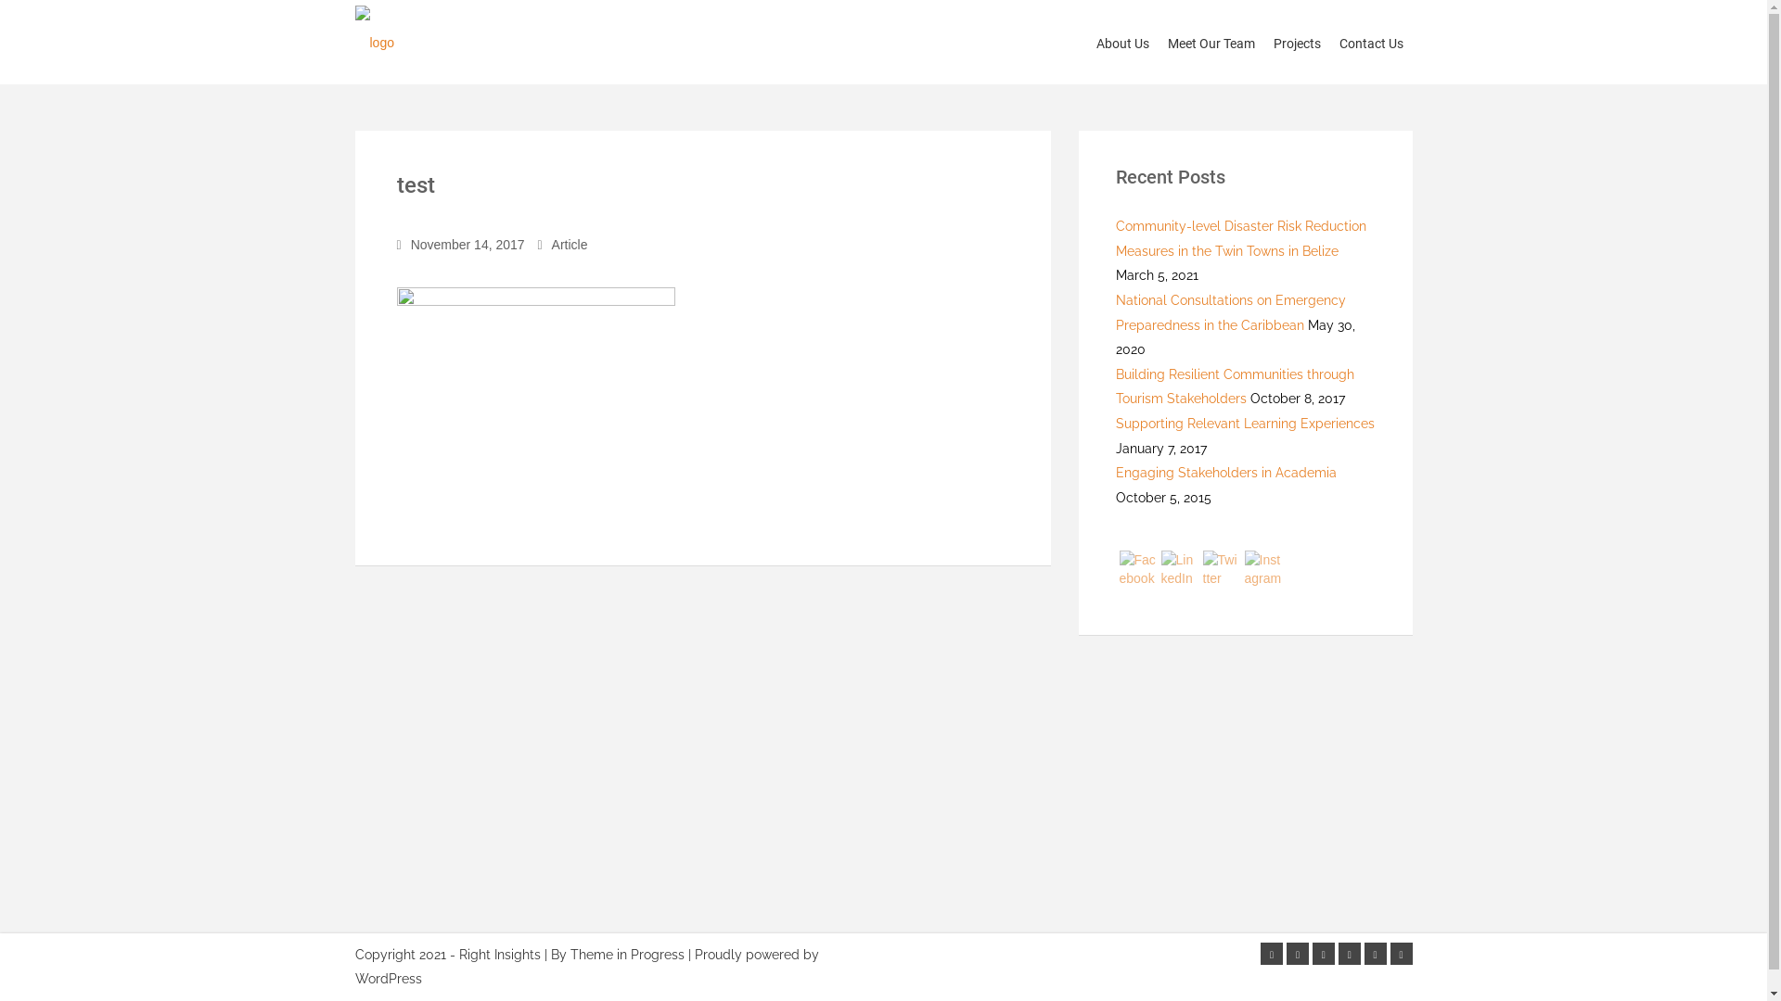 The image size is (1781, 1001). Describe the element at coordinates (1263, 569) in the screenshot. I see `Instagram` at that location.